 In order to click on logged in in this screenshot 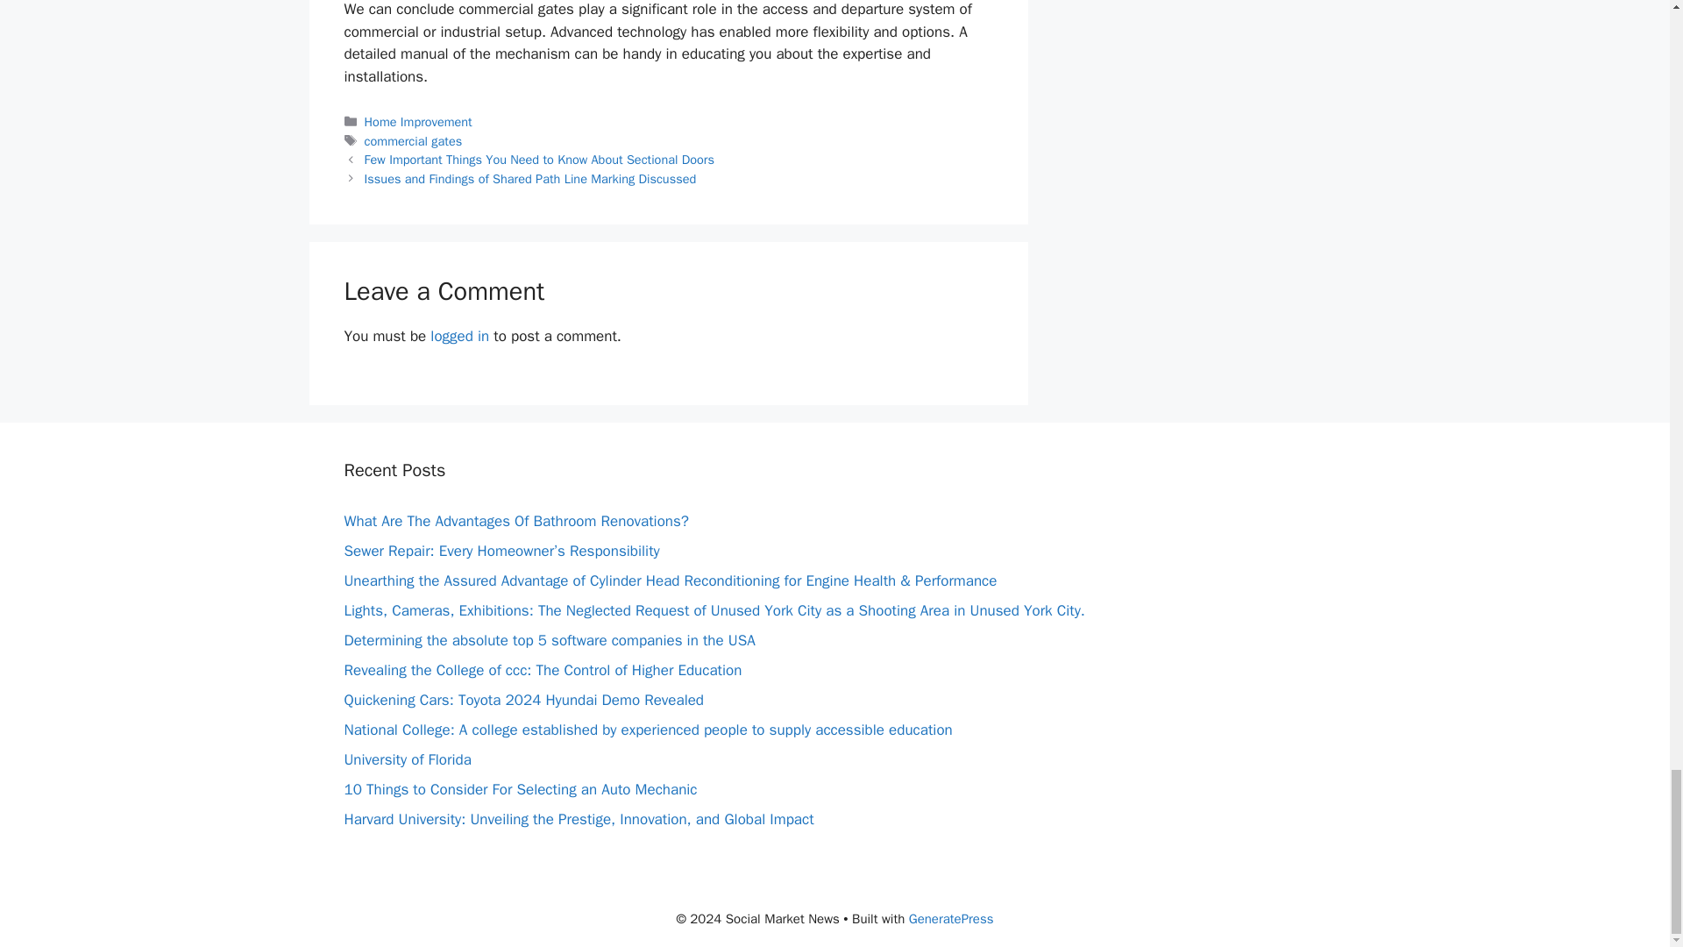, I will do `click(459, 336)`.